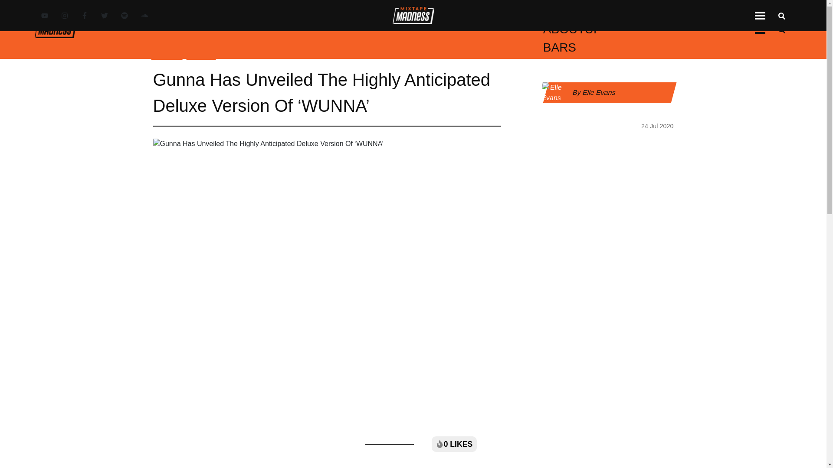 This screenshot has width=833, height=468. I want to click on SHOWS, so click(640, 11).